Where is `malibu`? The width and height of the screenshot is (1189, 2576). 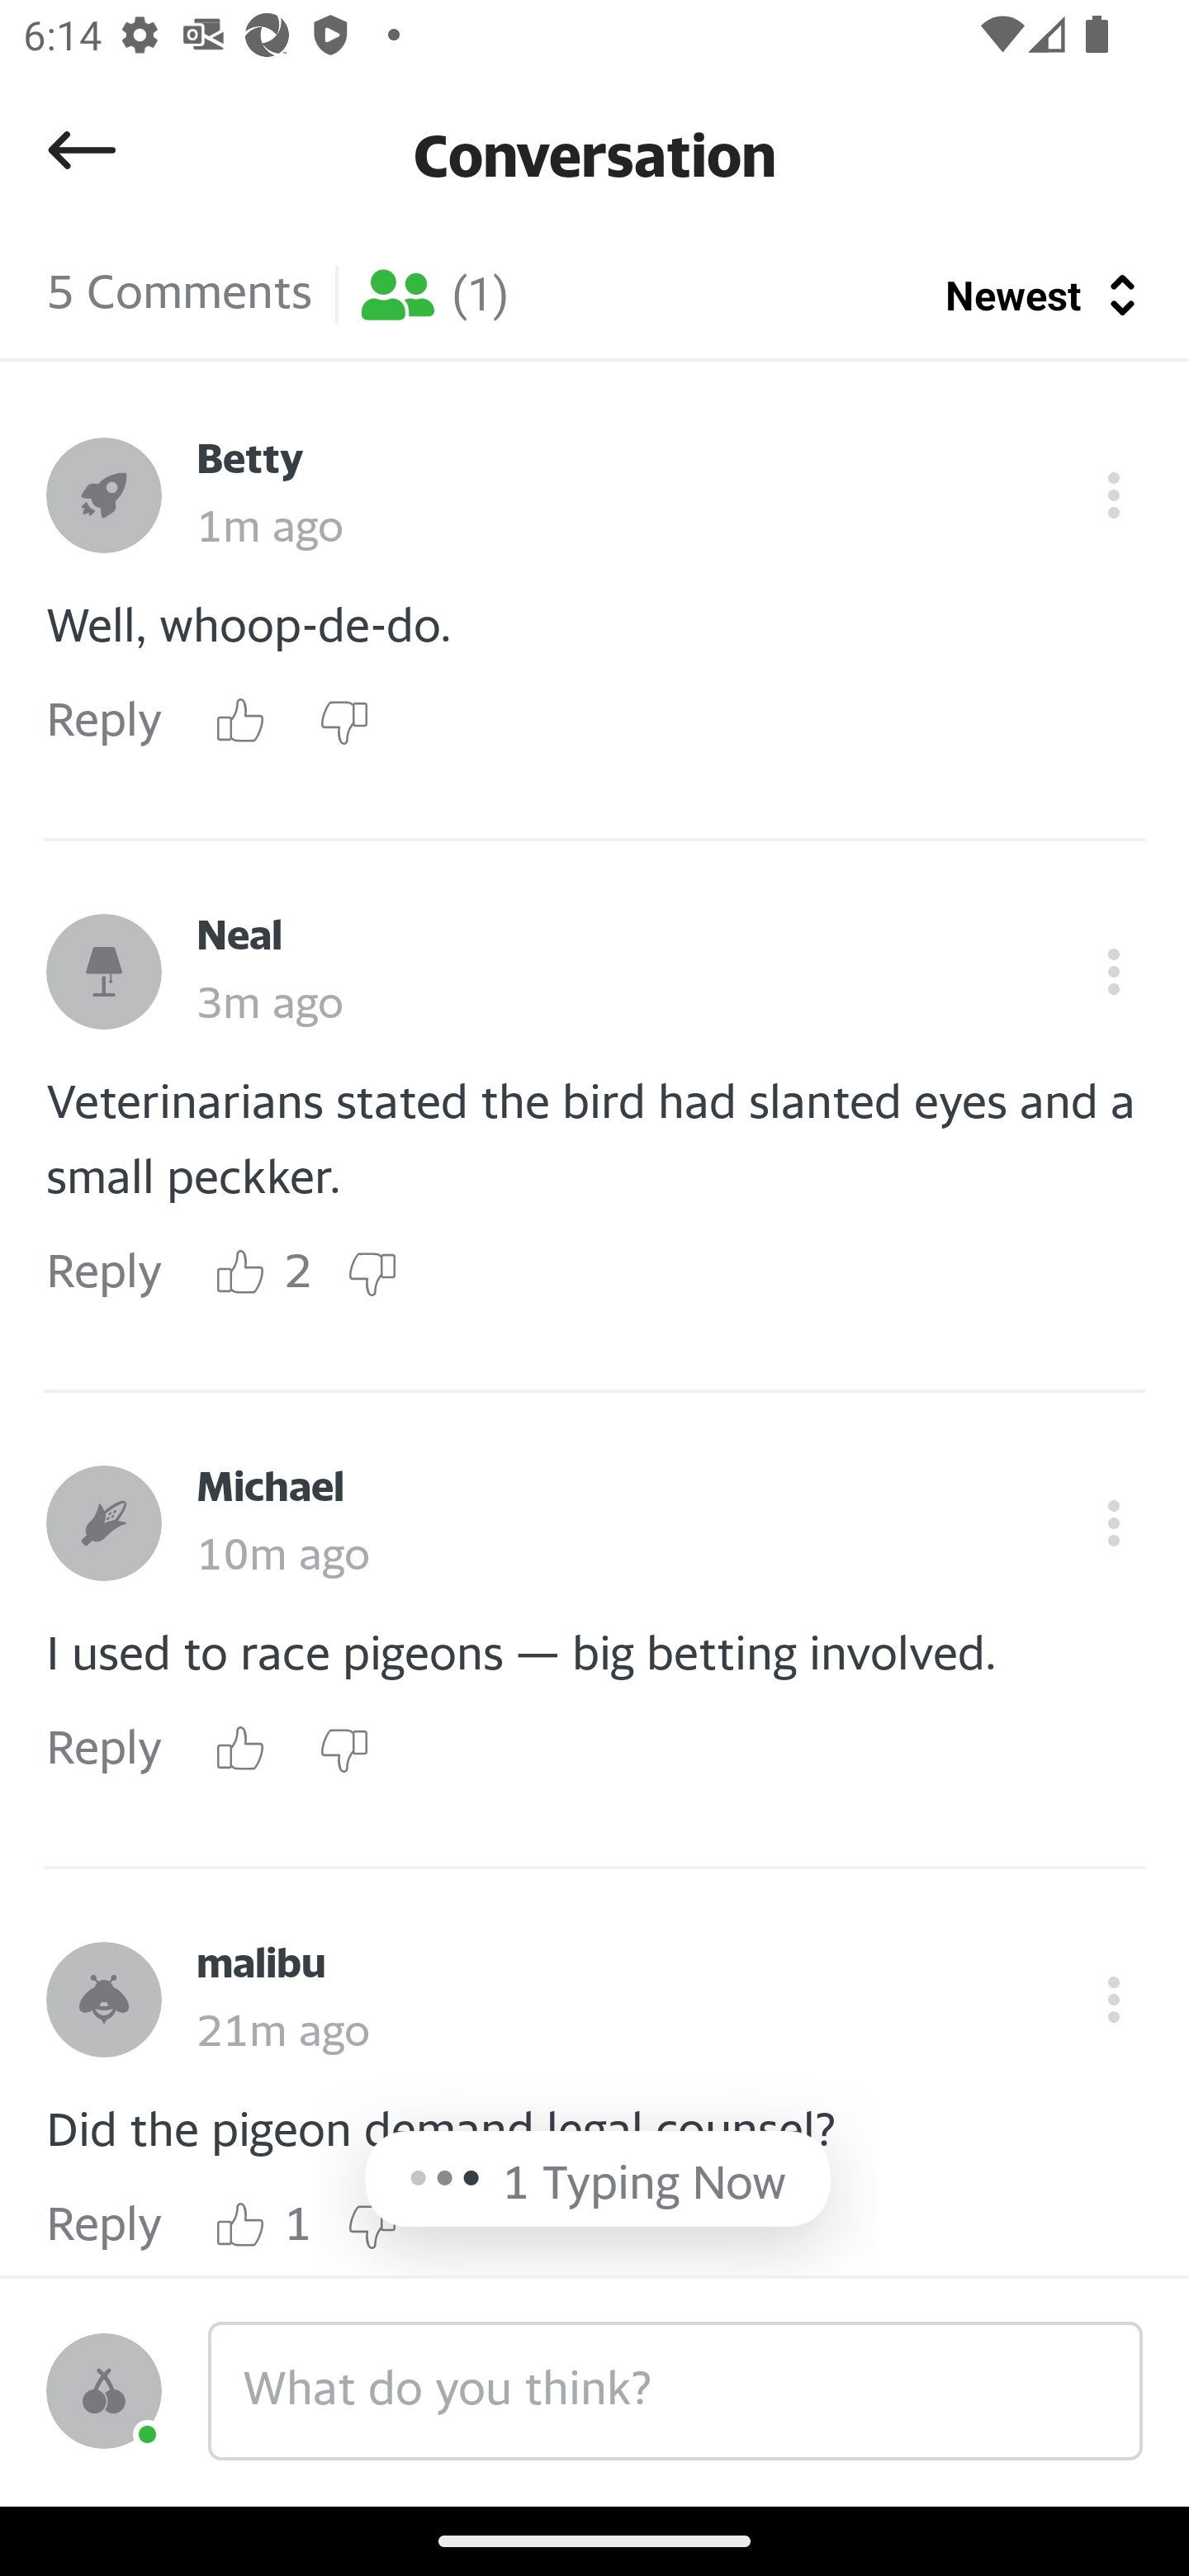
malibu is located at coordinates (261, 1965).